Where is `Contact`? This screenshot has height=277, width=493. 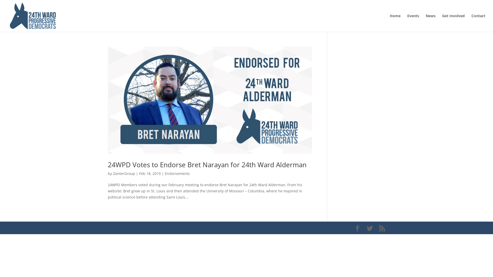
Contact is located at coordinates (478, 23).